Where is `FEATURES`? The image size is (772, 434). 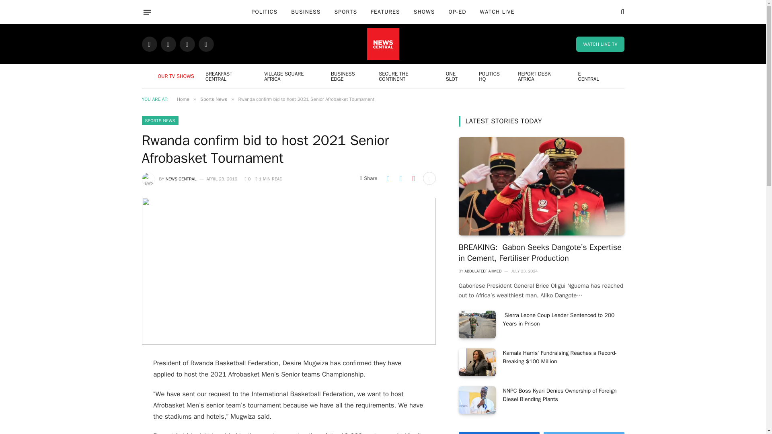 FEATURES is located at coordinates (385, 12).